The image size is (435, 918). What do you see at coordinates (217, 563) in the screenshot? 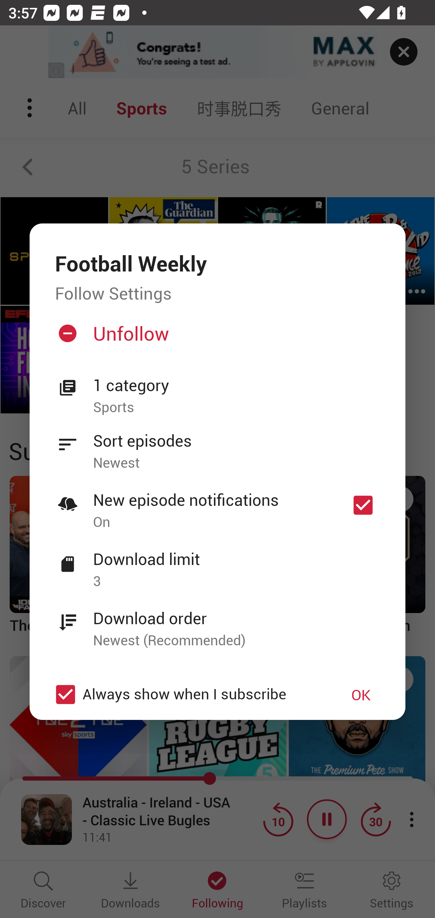
I see `Download limit 3` at bounding box center [217, 563].